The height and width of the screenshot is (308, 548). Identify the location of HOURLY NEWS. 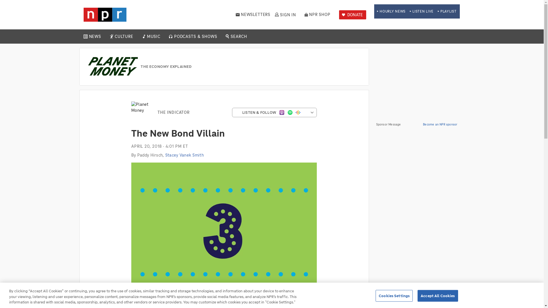
(391, 11).